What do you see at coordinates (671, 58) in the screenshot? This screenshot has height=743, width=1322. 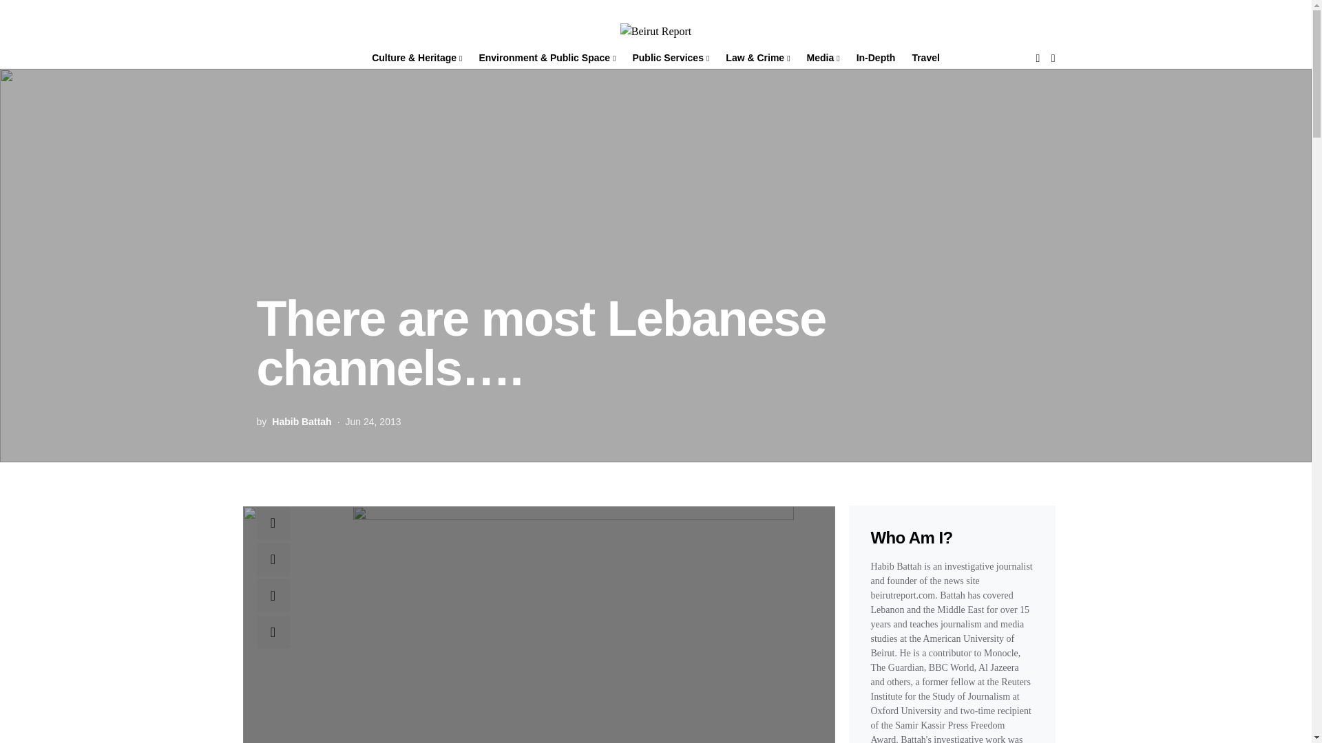 I see `Public Services` at bounding box center [671, 58].